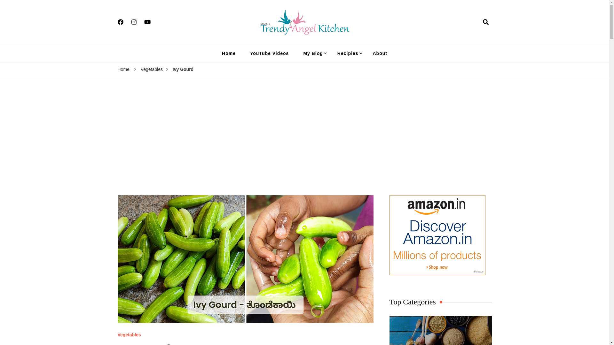 The width and height of the screenshot is (614, 345). What do you see at coordinates (152, 70) in the screenshot?
I see `Vegetables` at bounding box center [152, 70].